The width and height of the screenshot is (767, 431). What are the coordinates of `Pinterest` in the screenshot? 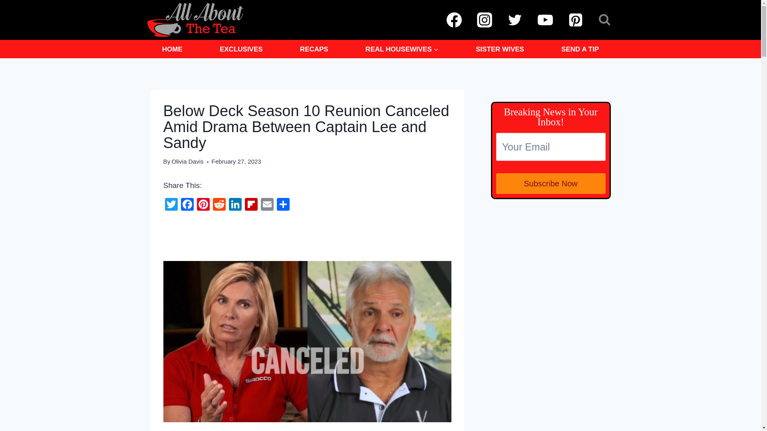 It's located at (203, 205).